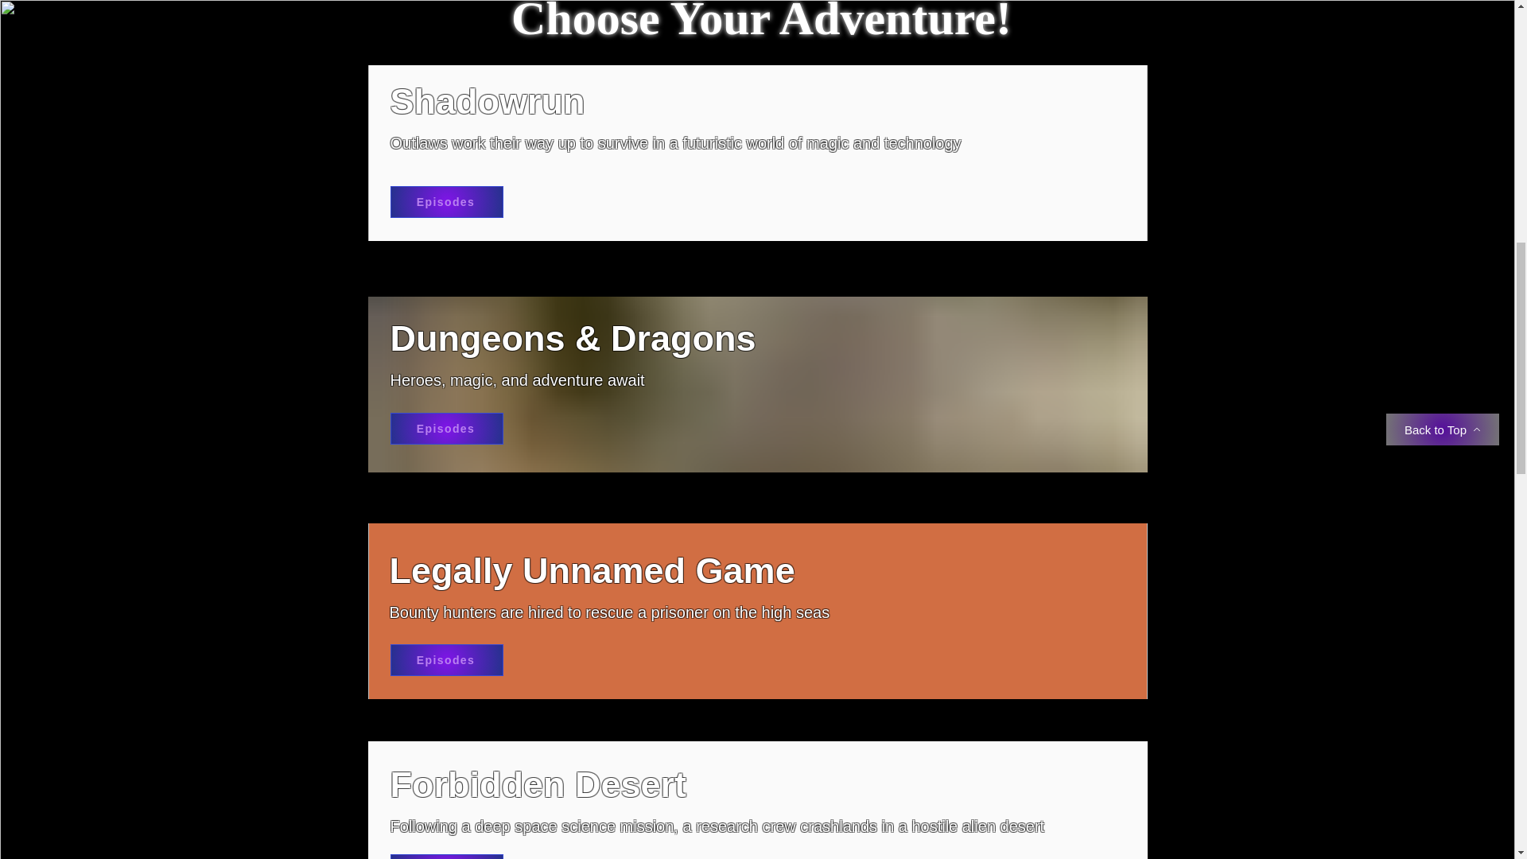 This screenshot has width=1527, height=859. What do you see at coordinates (445, 856) in the screenshot?
I see `Episodes` at bounding box center [445, 856].